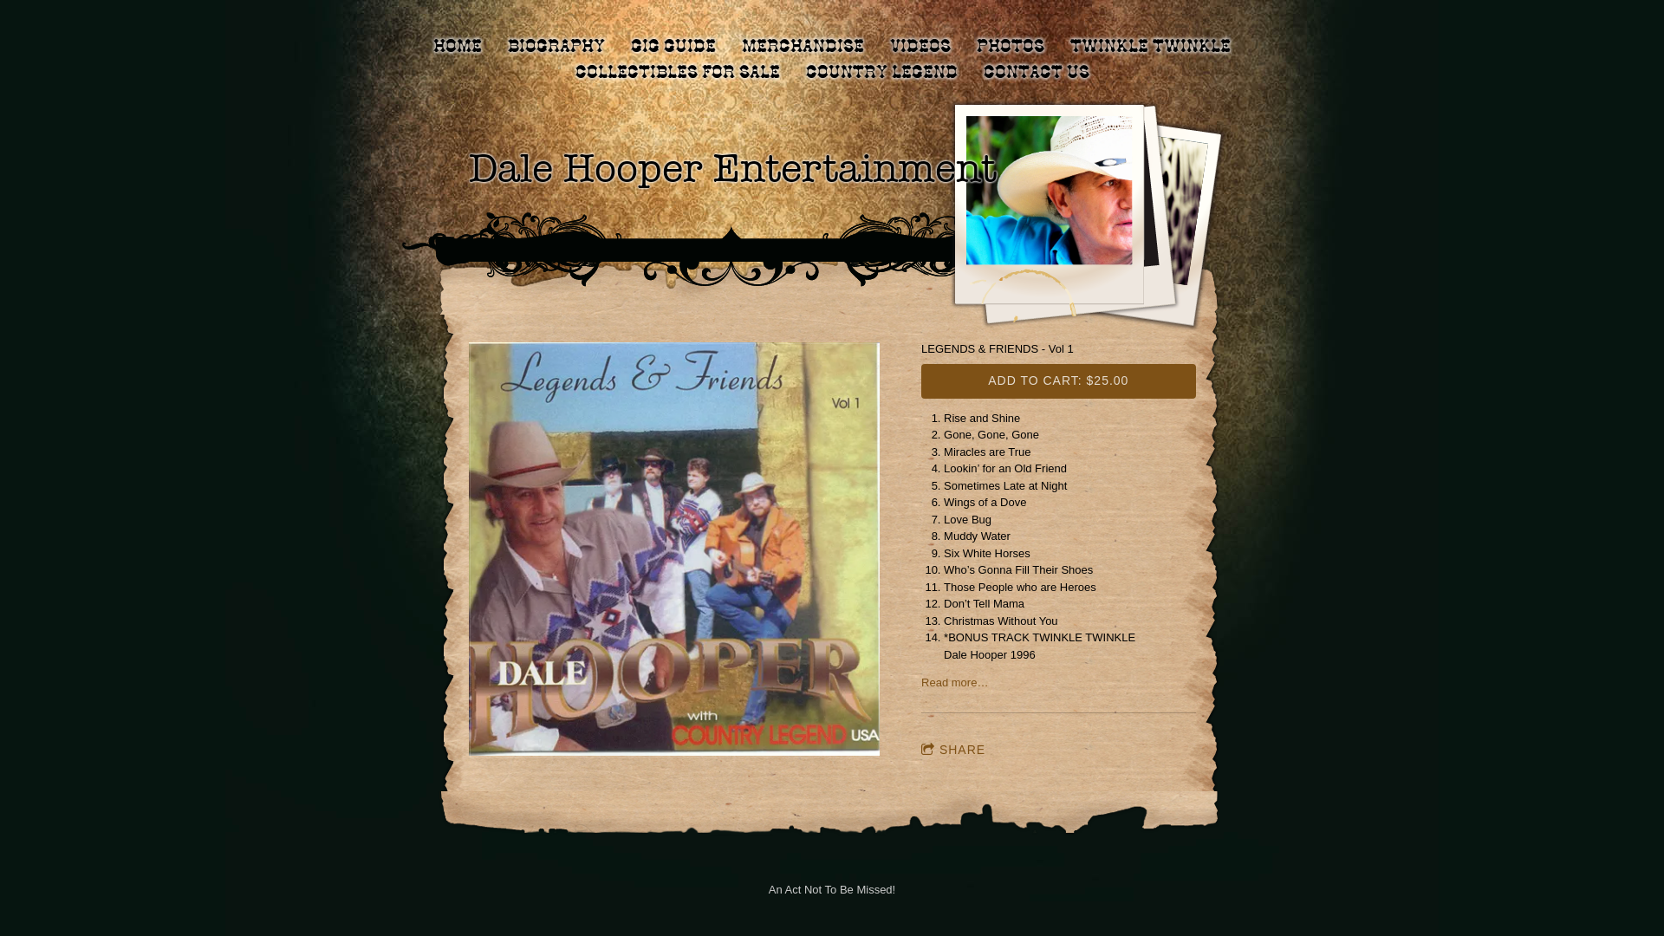 Image resolution: width=1664 pixels, height=936 pixels. Describe the element at coordinates (882, 73) in the screenshot. I see `COUNTRY LEGEND` at that location.